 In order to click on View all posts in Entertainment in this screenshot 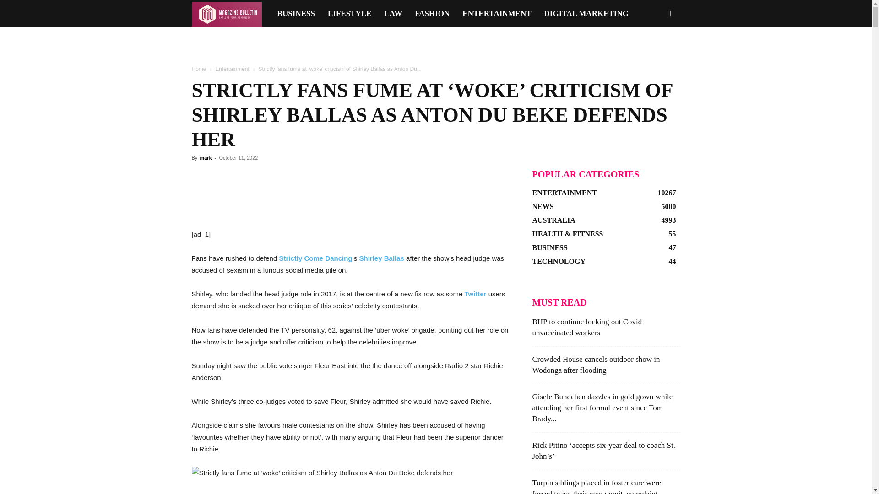, I will do `click(233, 69)`.